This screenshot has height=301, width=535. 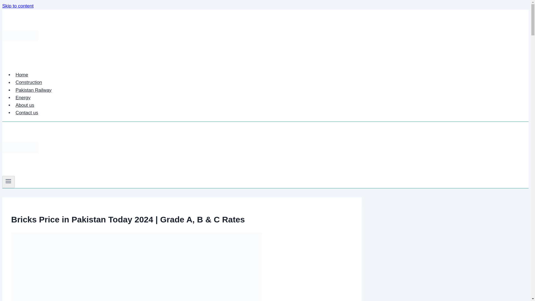 What do you see at coordinates (27, 113) in the screenshot?
I see `Contact us` at bounding box center [27, 113].